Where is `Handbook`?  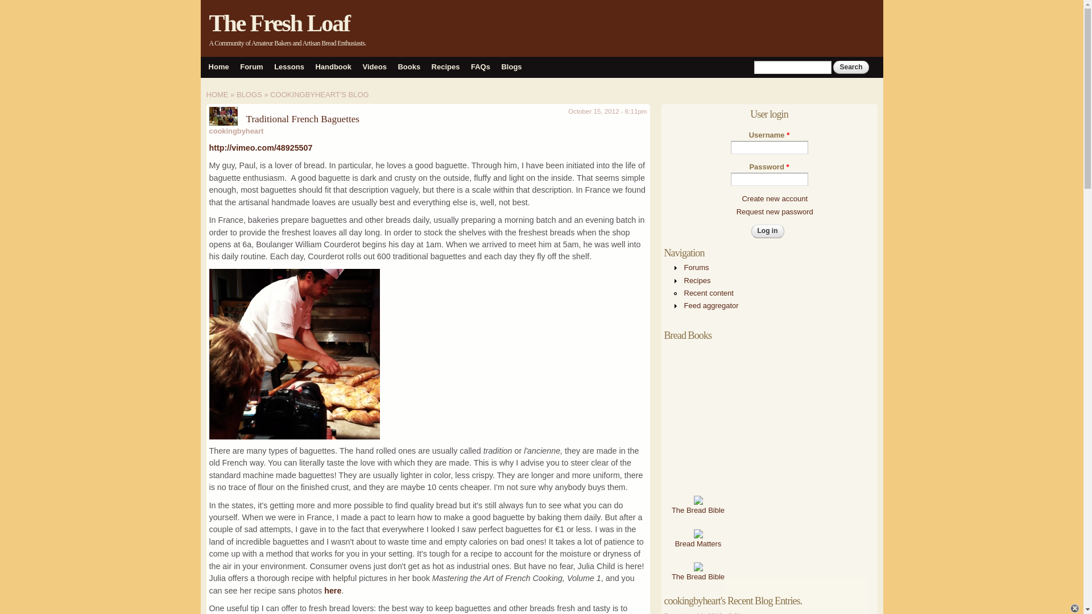
Handbook is located at coordinates (333, 67).